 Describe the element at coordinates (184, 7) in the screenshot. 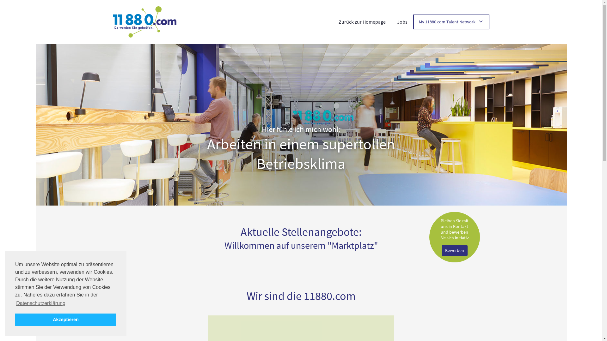

I see `Finden` at that location.